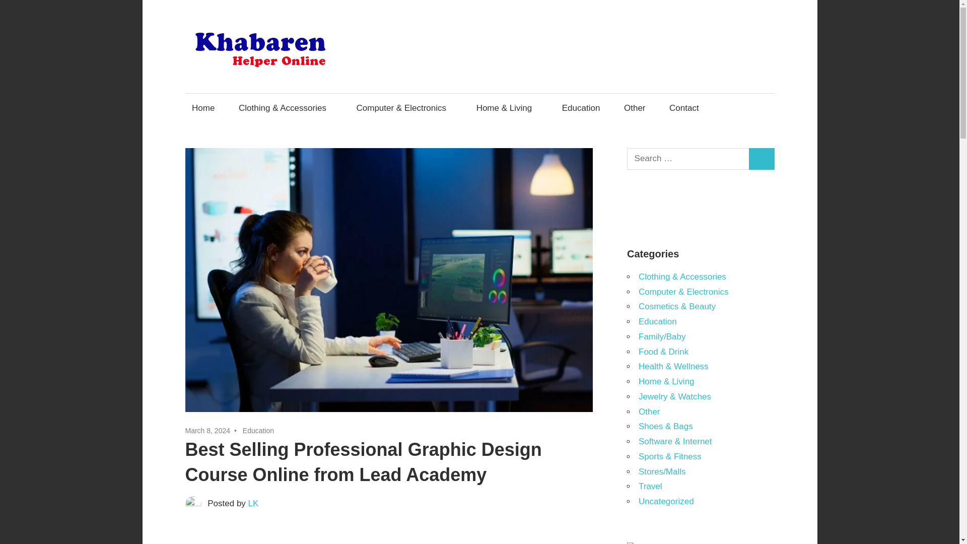 The width and height of the screenshot is (967, 544). Describe the element at coordinates (203, 107) in the screenshot. I see `Home` at that location.